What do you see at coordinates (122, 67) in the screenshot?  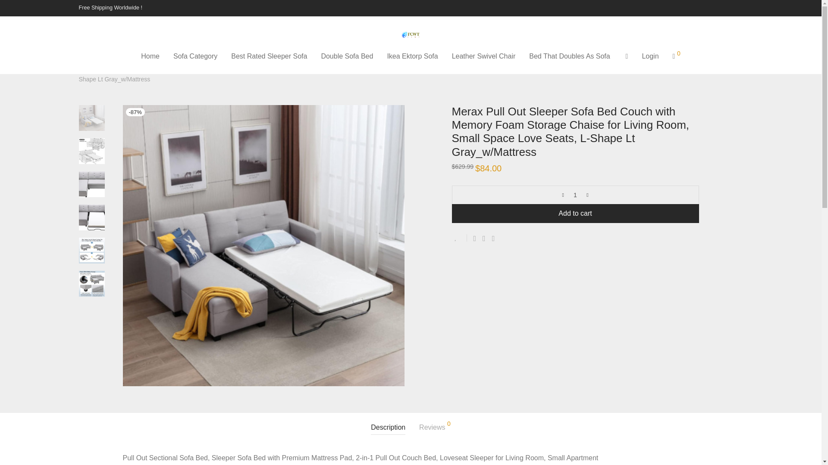 I see `Sofa Category` at bounding box center [122, 67].